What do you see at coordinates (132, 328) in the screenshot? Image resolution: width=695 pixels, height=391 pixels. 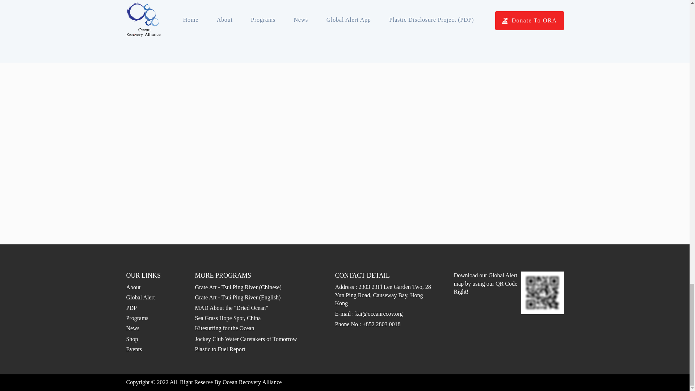 I see `News` at bounding box center [132, 328].